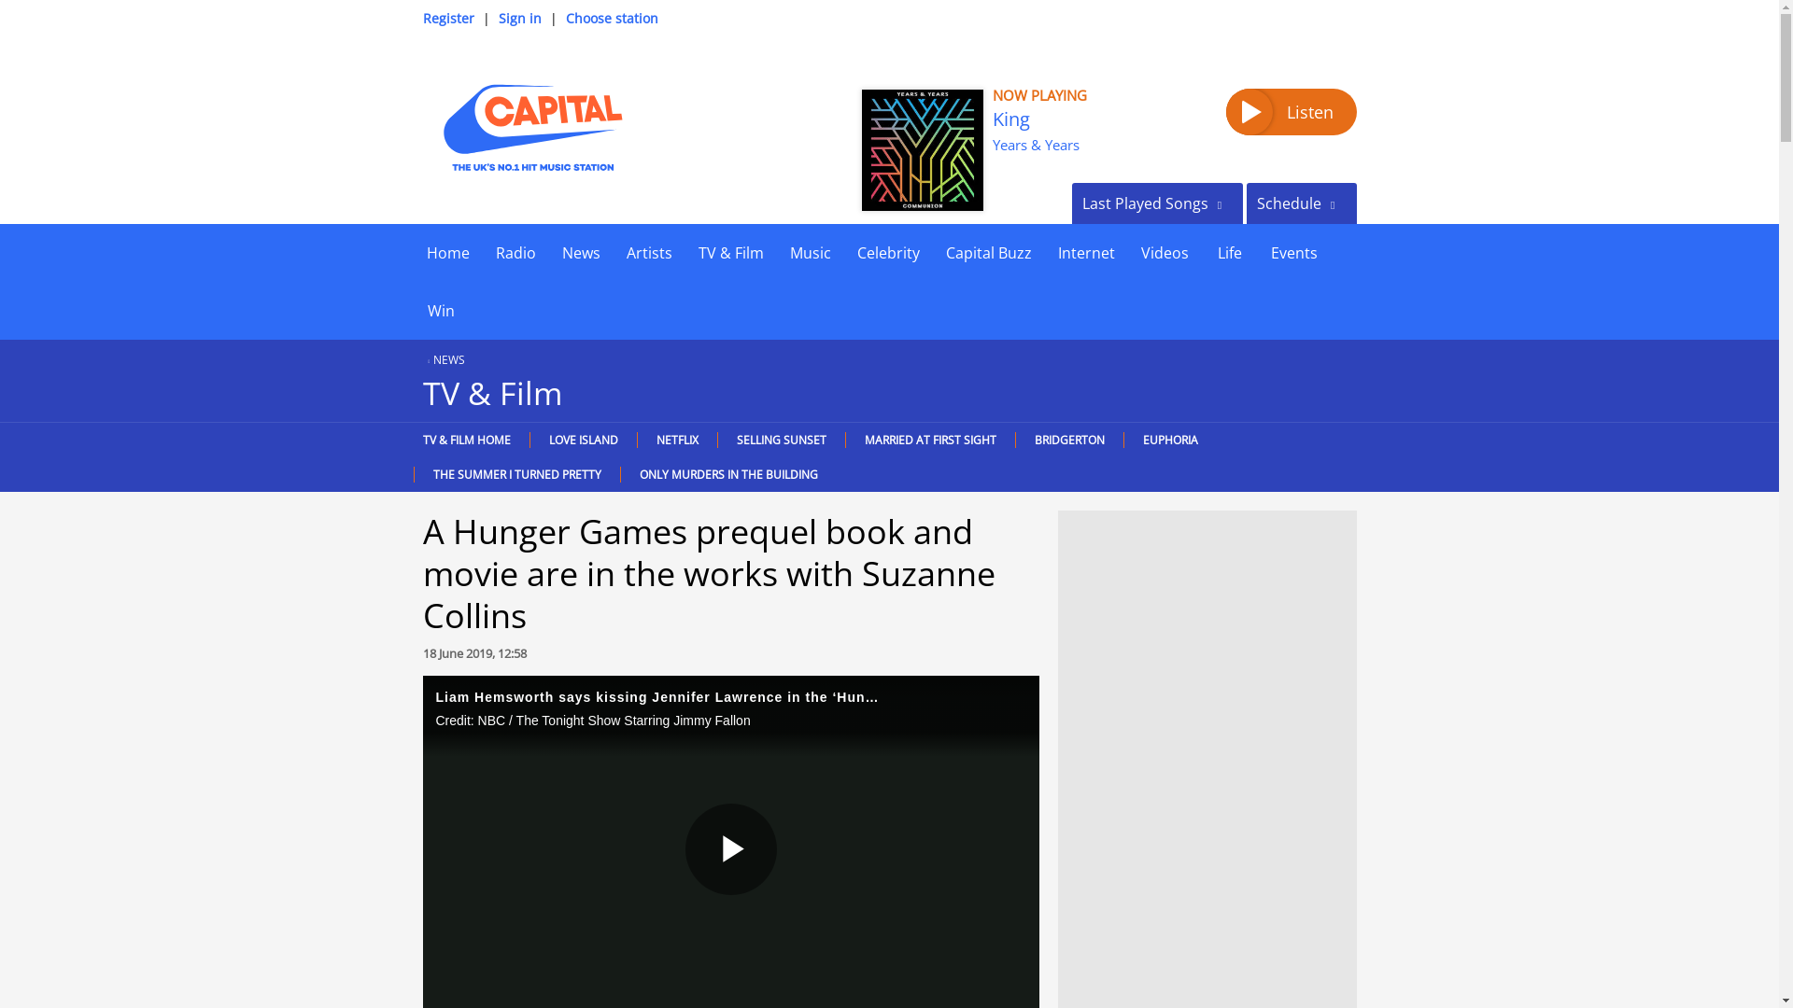 The width and height of the screenshot is (1793, 1008). I want to click on Schedule, so click(1300, 203).